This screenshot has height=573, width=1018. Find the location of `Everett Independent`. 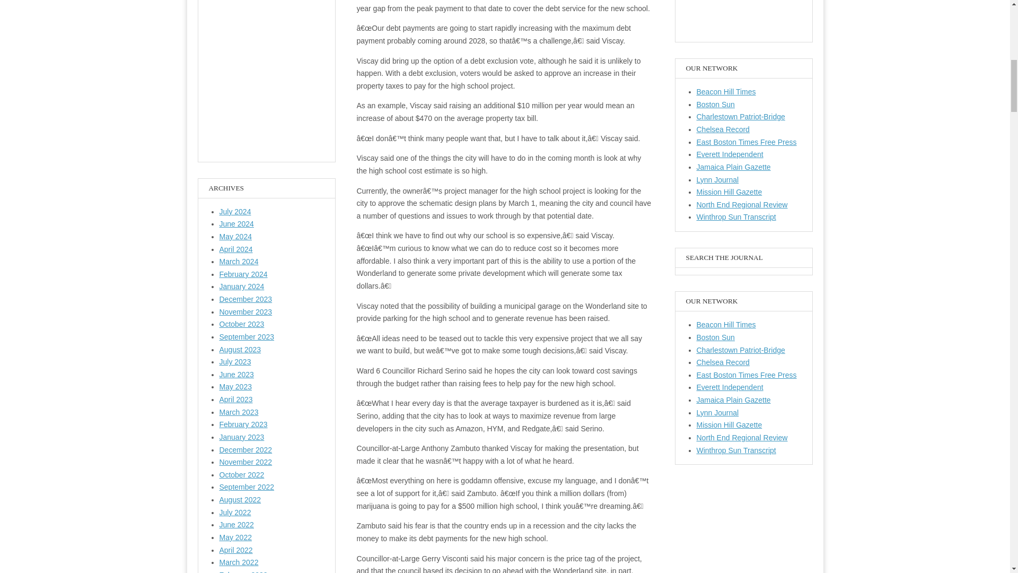

Everett Independent is located at coordinates (730, 154).